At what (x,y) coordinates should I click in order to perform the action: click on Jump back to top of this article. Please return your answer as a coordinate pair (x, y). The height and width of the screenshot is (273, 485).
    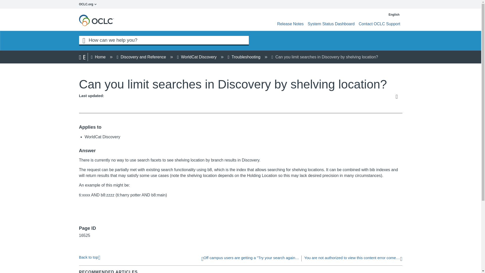
    Looking at the image, I should click on (89, 257).